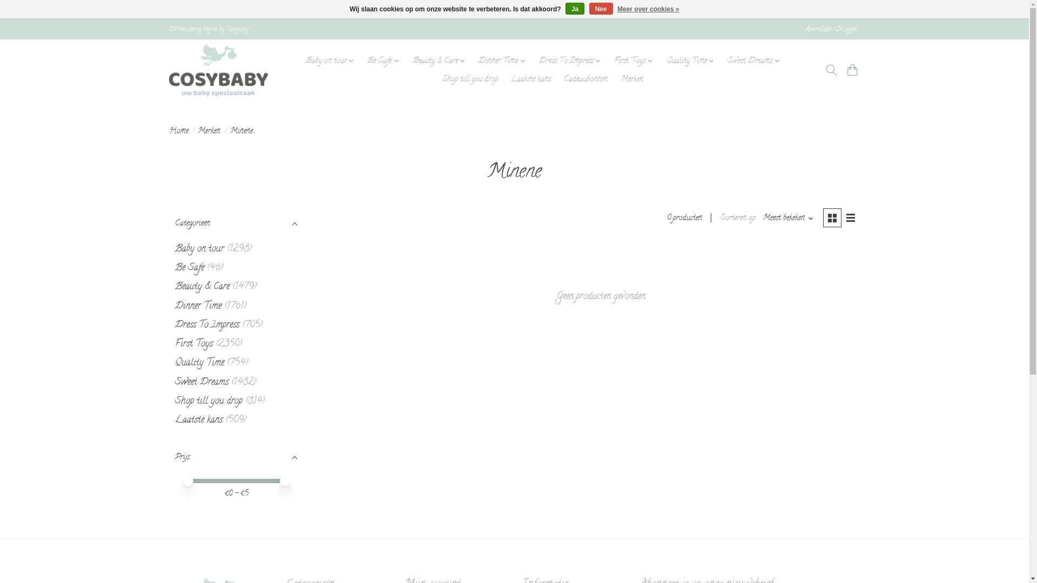  Describe the element at coordinates (634, 62) in the screenshot. I see `First Toys` at that location.